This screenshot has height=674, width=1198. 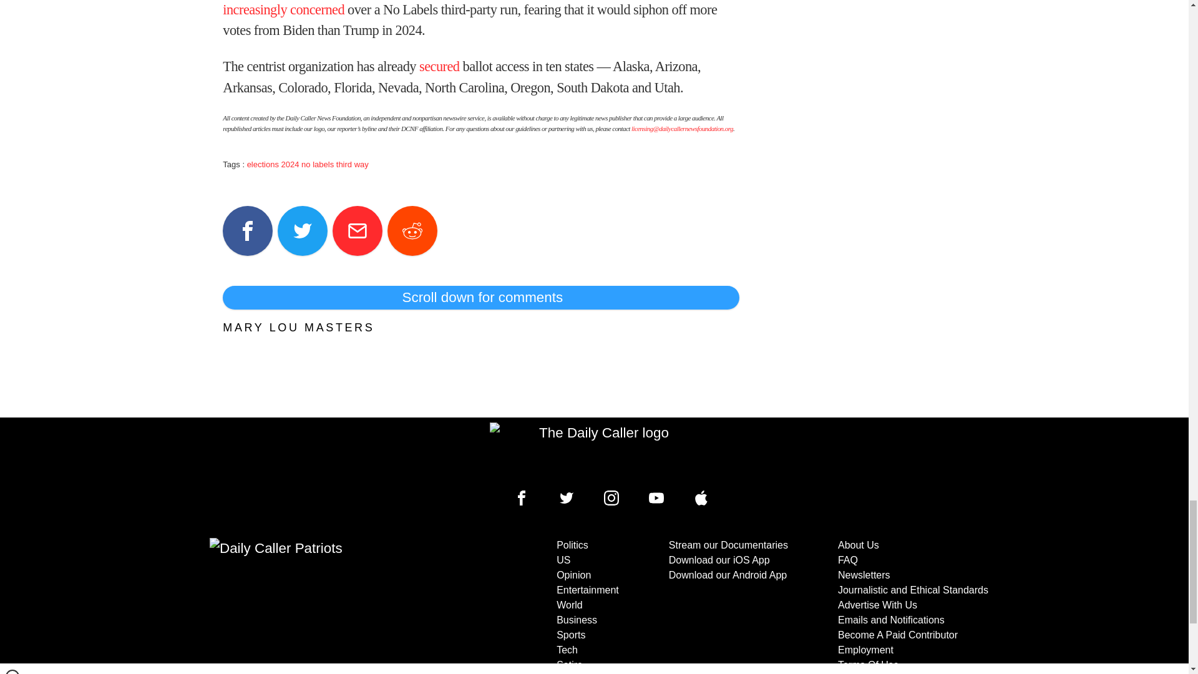 What do you see at coordinates (567, 498) in the screenshot?
I see `Daily Caller Twitter` at bounding box center [567, 498].